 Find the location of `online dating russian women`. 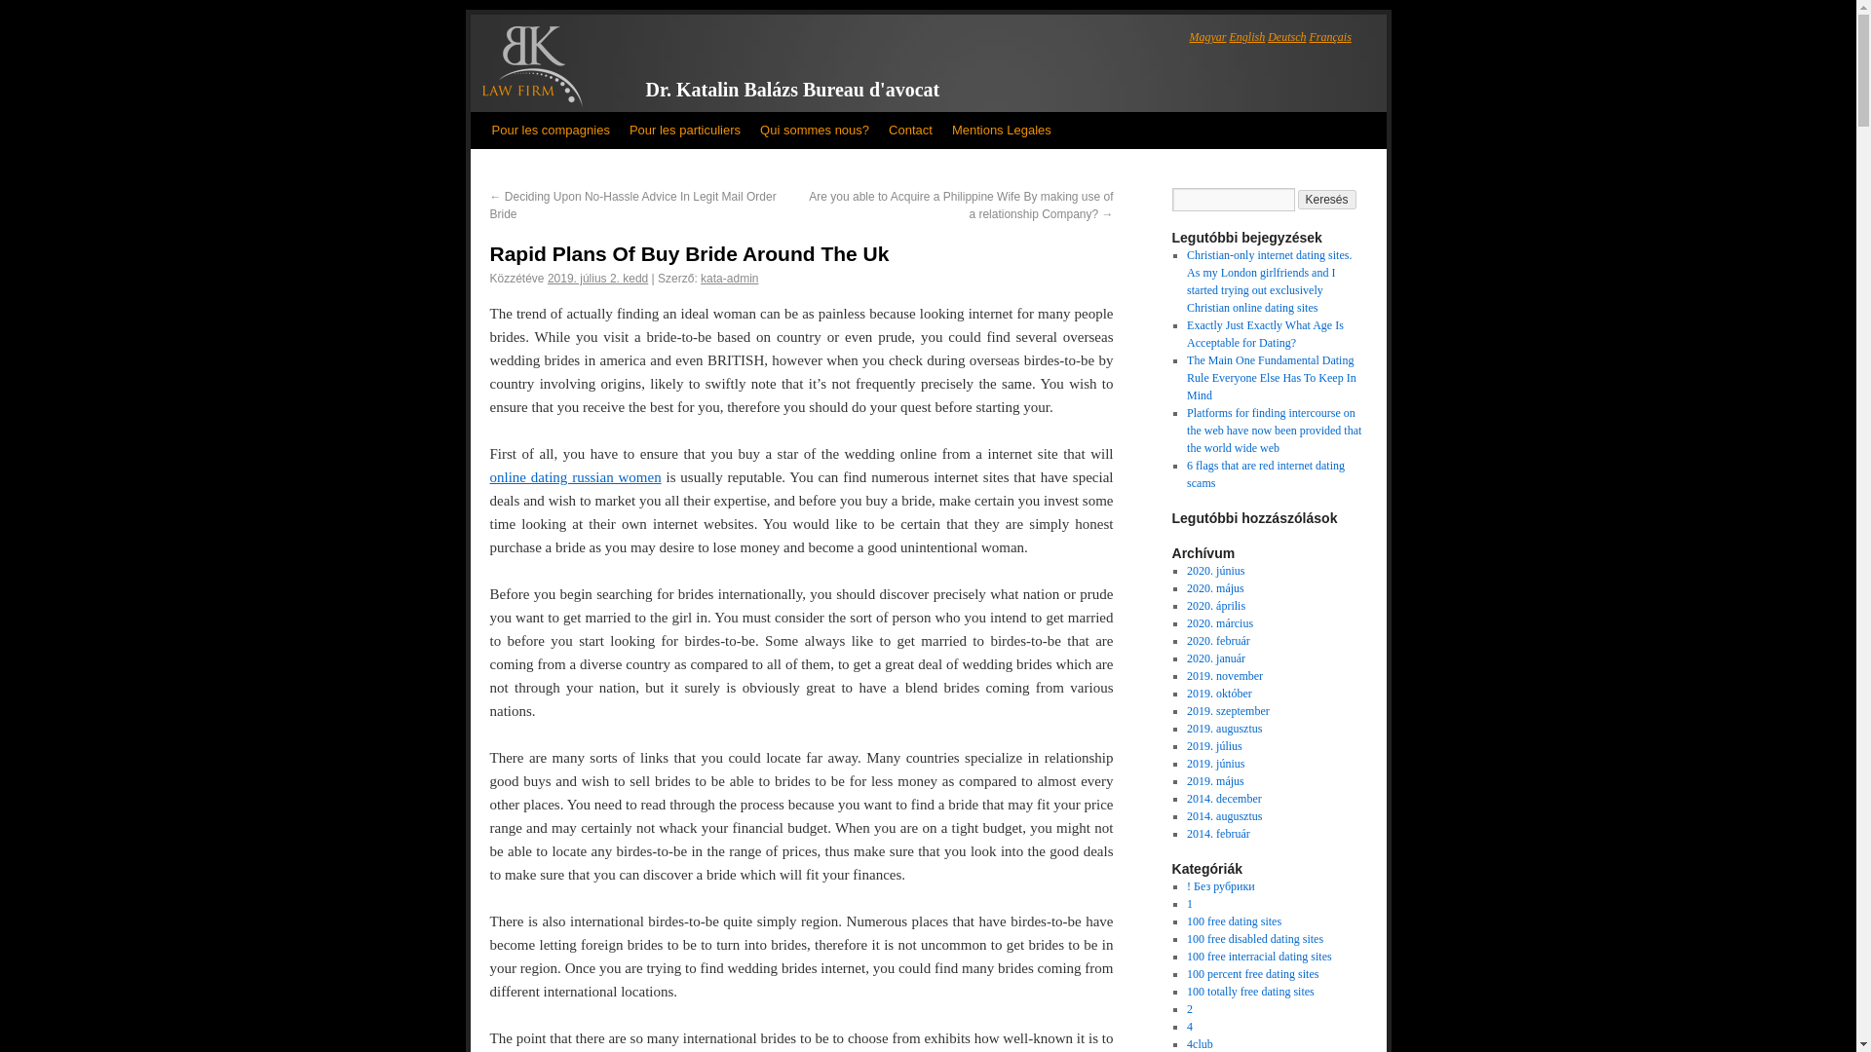

online dating russian women is located at coordinates (574, 476).